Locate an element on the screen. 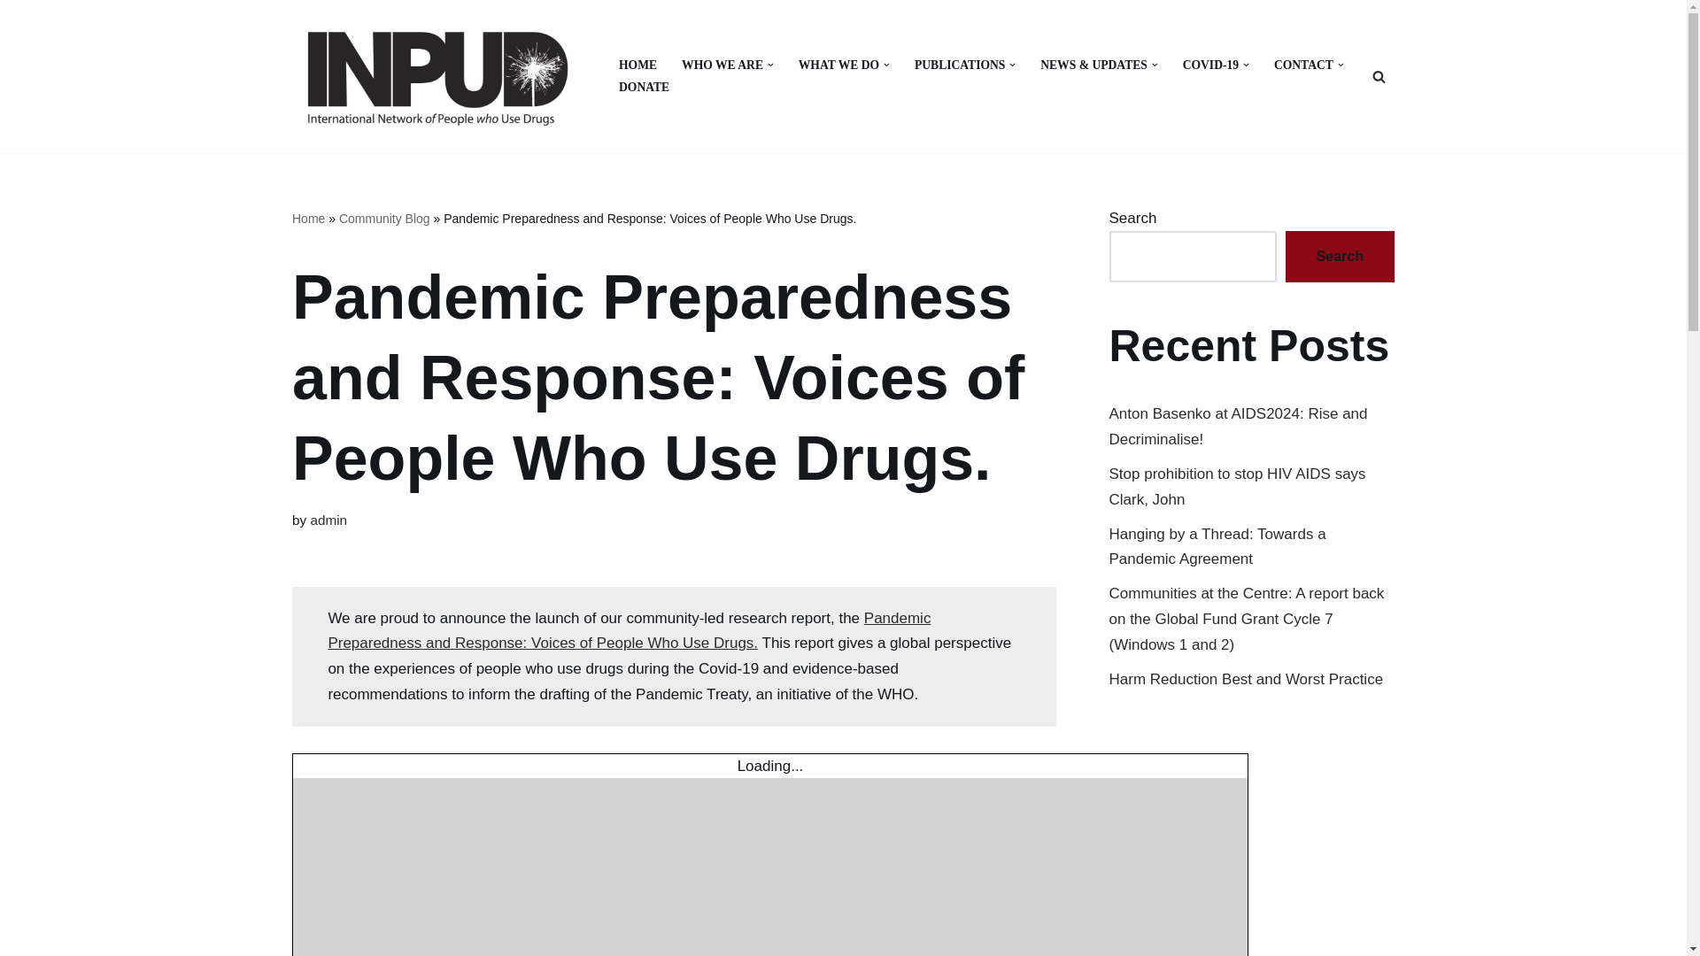 This screenshot has height=956, width=1700. HOME is located at coordinates (637, 65).